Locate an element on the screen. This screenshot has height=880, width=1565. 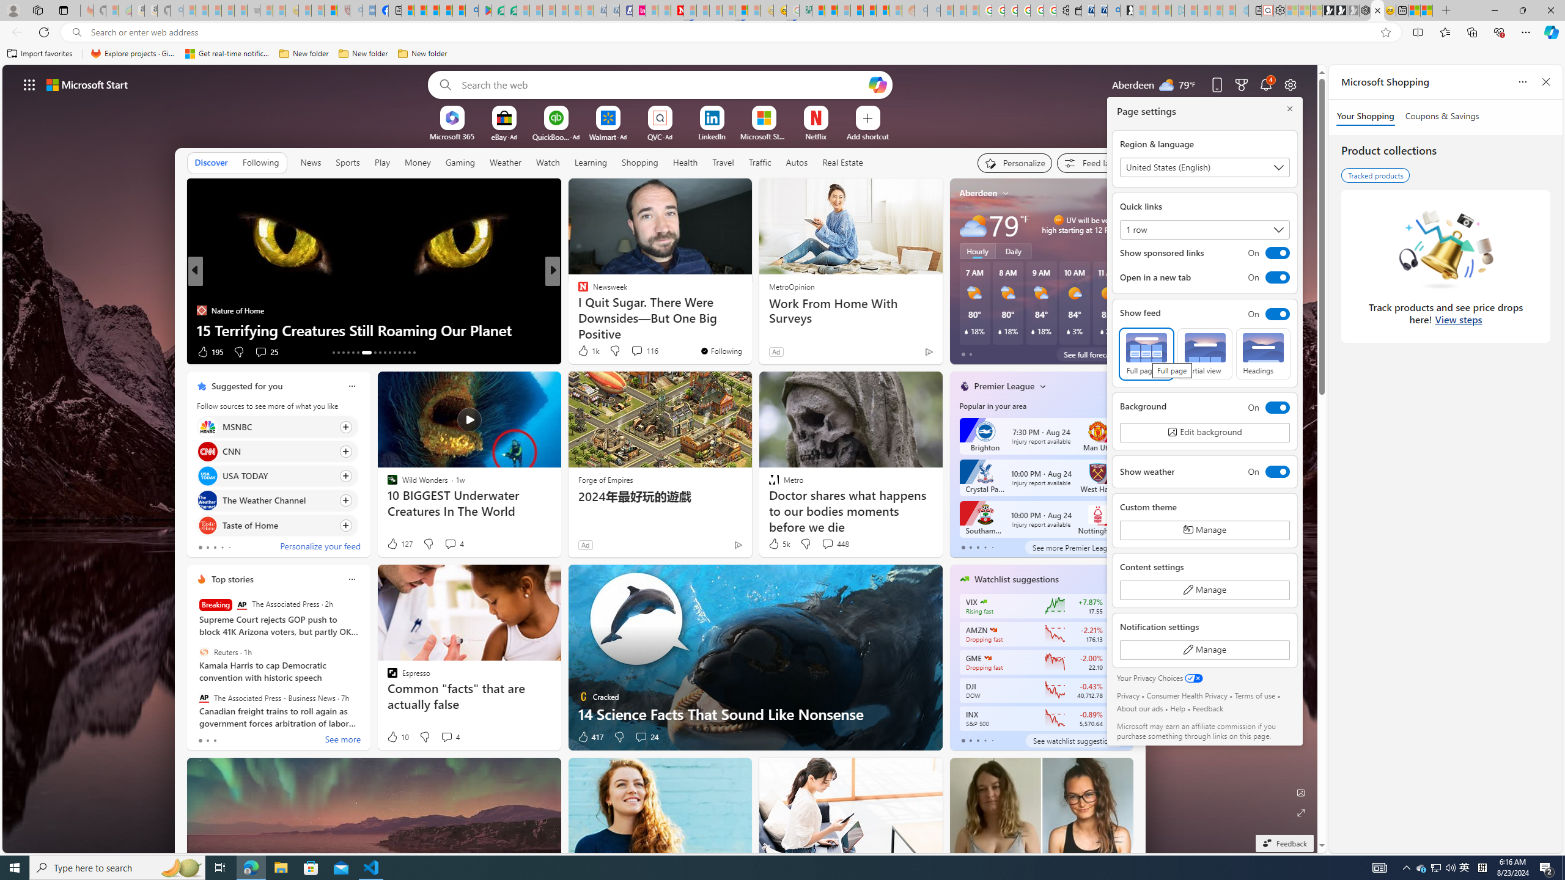
AutomationID: tab-19 is located at coordinates (366, 353).